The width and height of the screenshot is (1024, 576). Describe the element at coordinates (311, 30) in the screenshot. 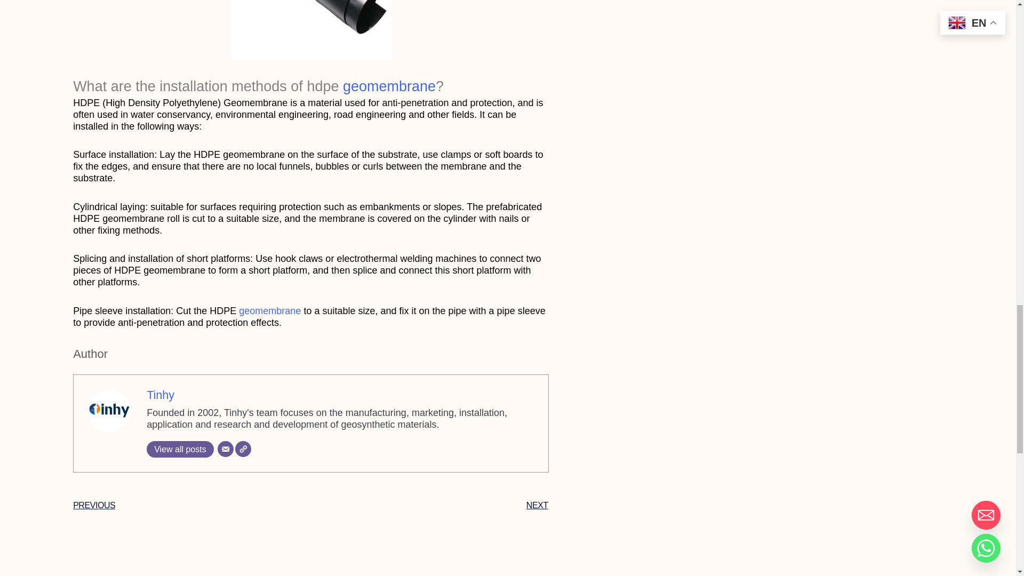

I see `What are the characteristics of HDPE geomembrane 2` at that location.